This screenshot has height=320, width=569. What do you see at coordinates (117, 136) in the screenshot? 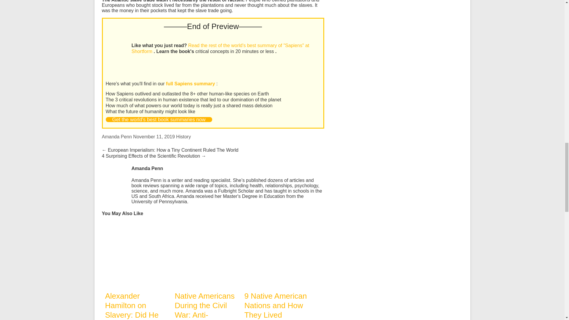
I see `Amanda Penn` at bounding box center [117, 136].